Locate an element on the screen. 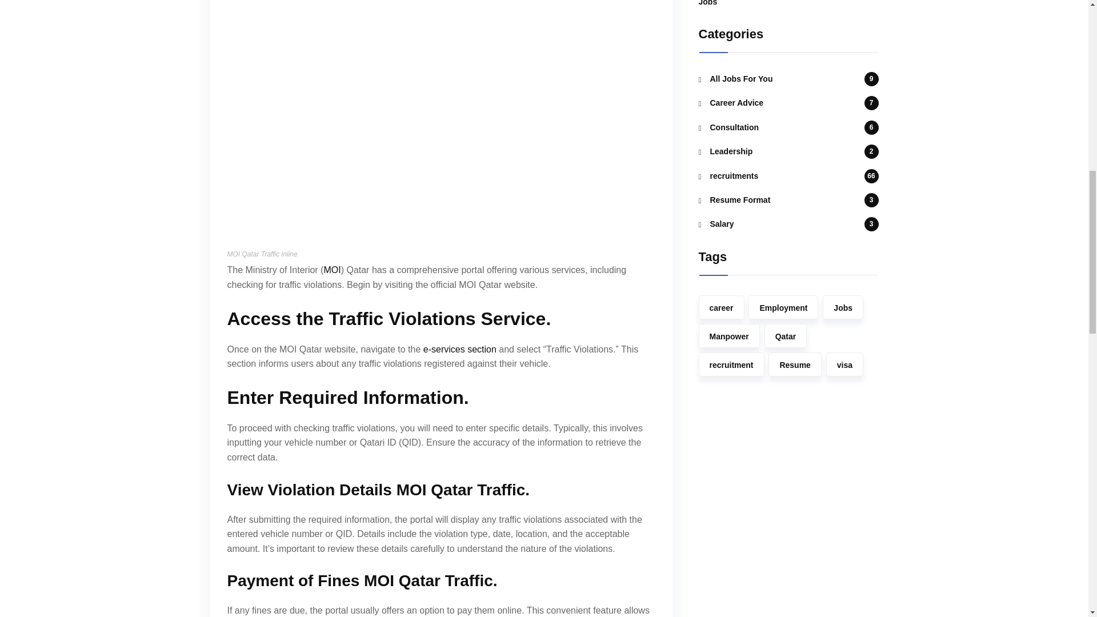 The image size is (1097, 617). MOI is located at coordinates (331, 270).